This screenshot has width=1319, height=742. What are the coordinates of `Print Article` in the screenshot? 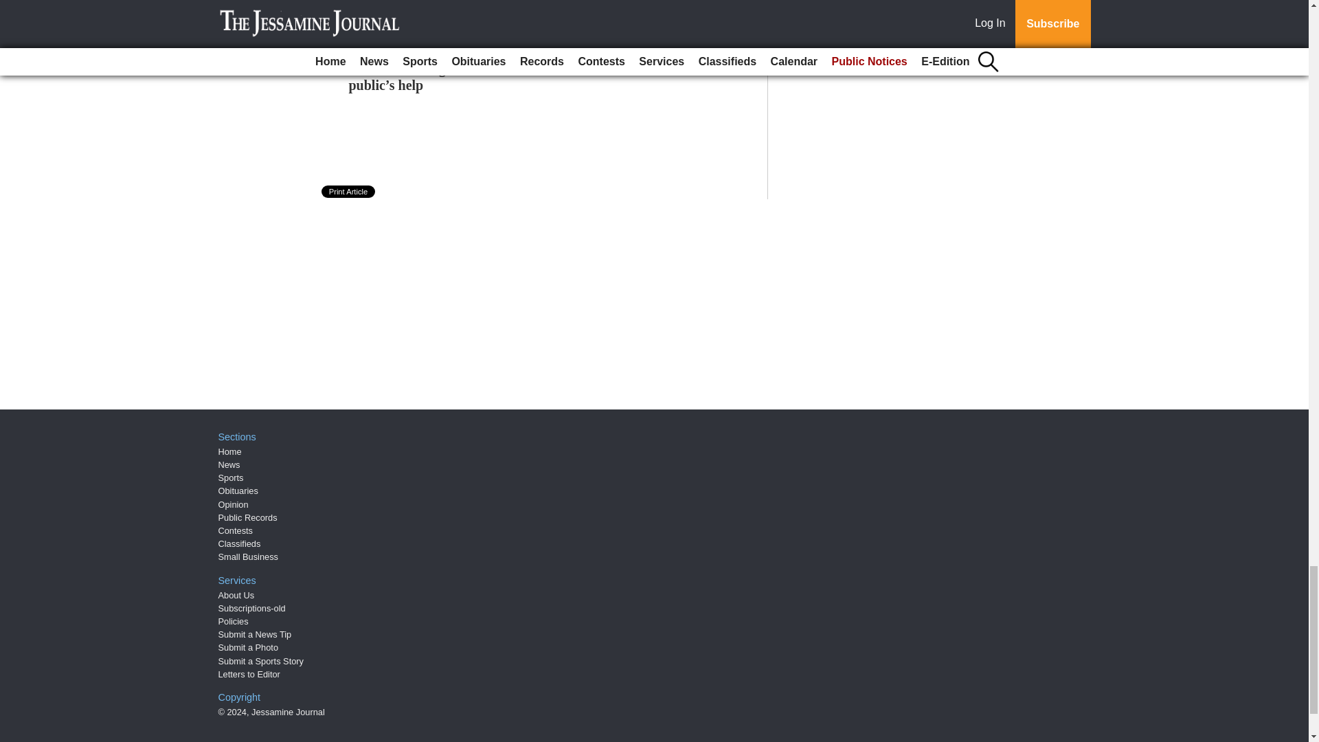 It's located at (349, 192).